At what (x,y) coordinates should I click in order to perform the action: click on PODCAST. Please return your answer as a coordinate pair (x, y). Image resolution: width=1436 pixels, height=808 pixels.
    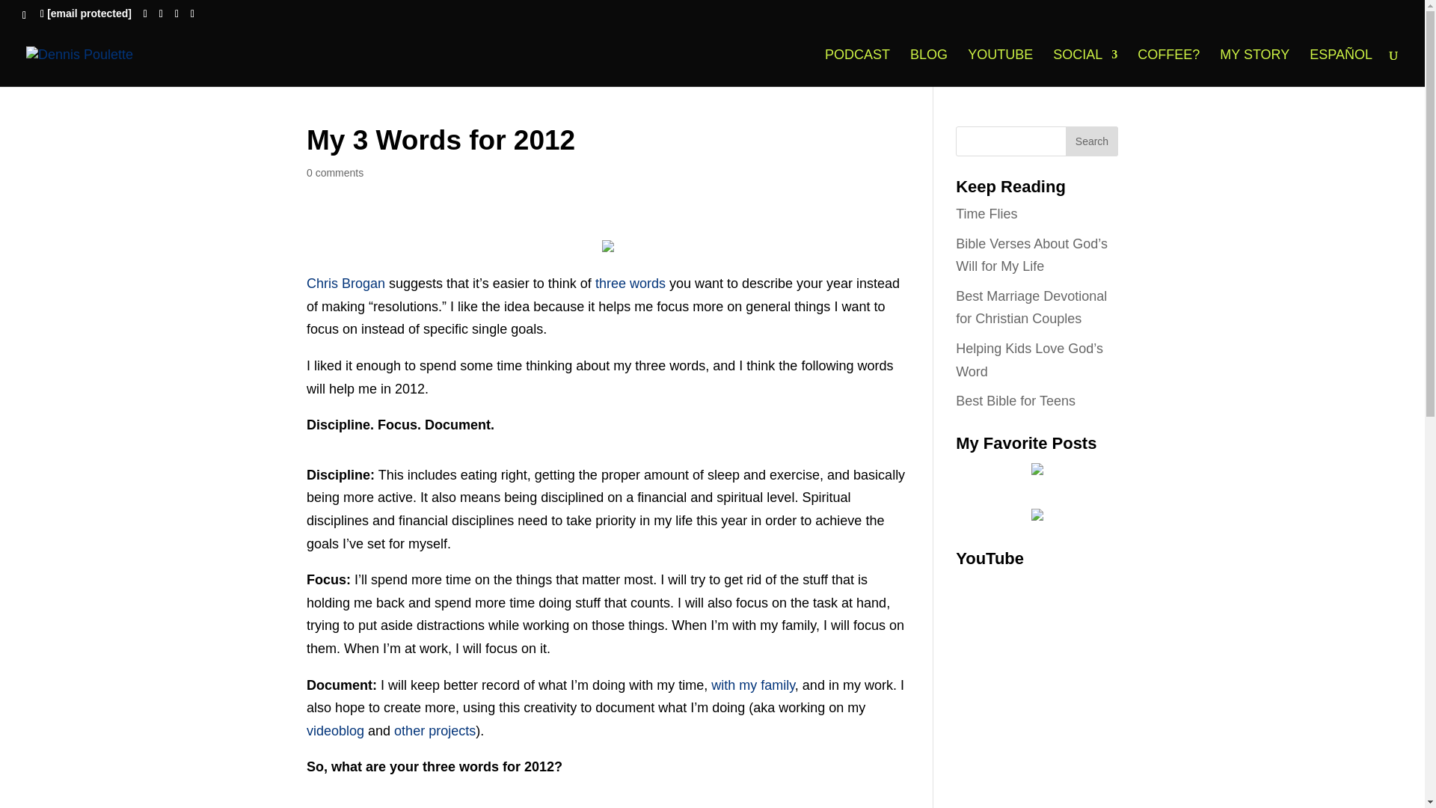
    Looking at the image, I should click on (857, 67).